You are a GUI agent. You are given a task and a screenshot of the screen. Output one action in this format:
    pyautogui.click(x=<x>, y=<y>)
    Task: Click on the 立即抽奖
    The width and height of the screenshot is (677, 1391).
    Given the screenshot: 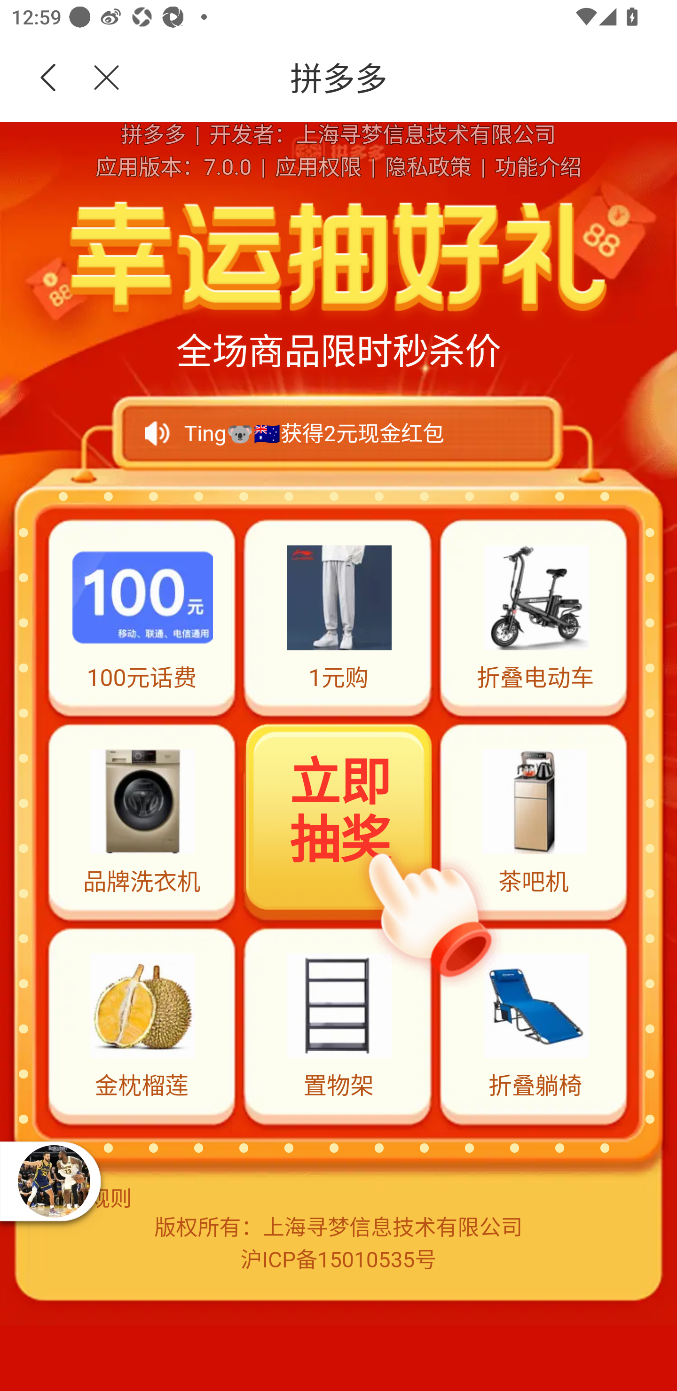 What is the action you would take?
    pyautogui.click(x=339, y=820)
    